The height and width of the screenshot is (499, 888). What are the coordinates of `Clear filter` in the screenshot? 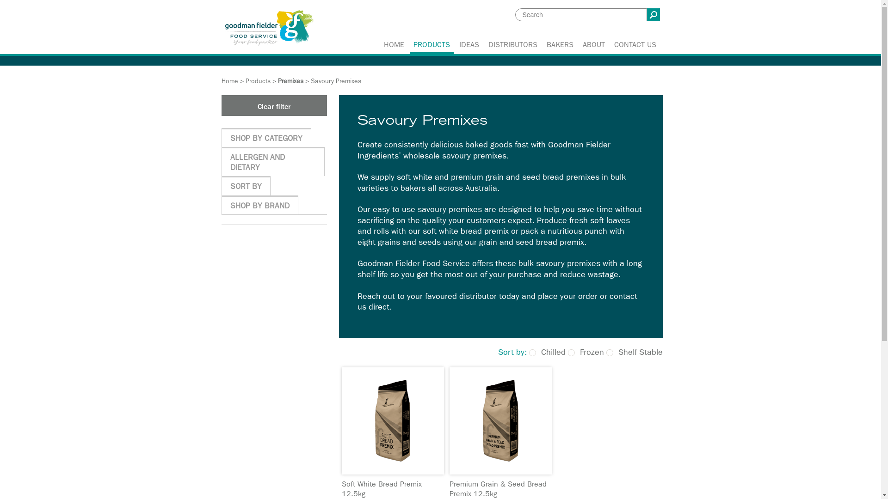 It's located at (274, 105).